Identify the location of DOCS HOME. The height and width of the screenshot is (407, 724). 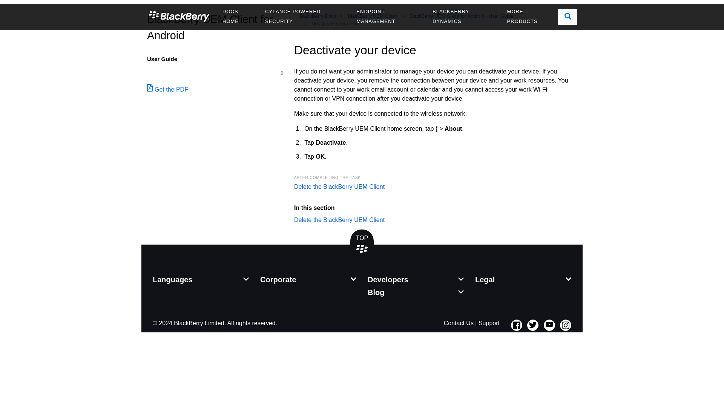
(238, 17).